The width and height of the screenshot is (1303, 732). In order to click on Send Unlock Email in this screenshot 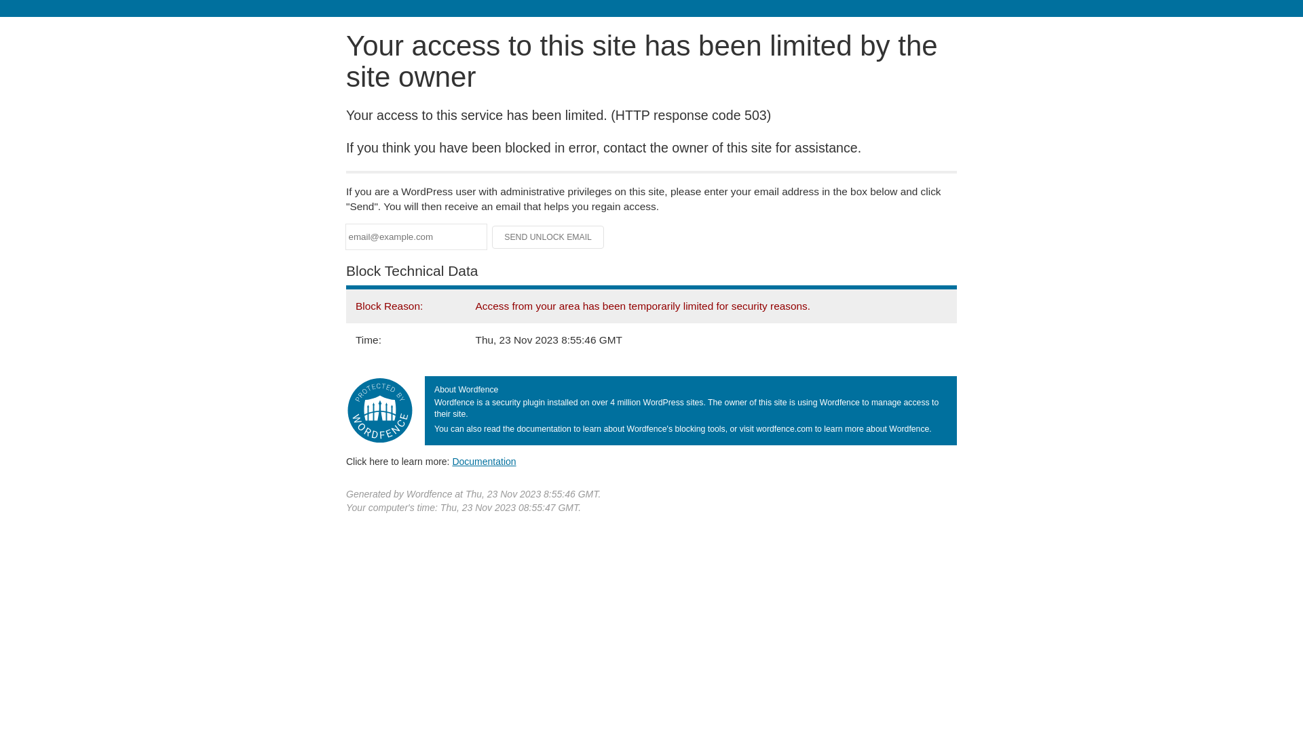, I will do `click(548, 237)`.